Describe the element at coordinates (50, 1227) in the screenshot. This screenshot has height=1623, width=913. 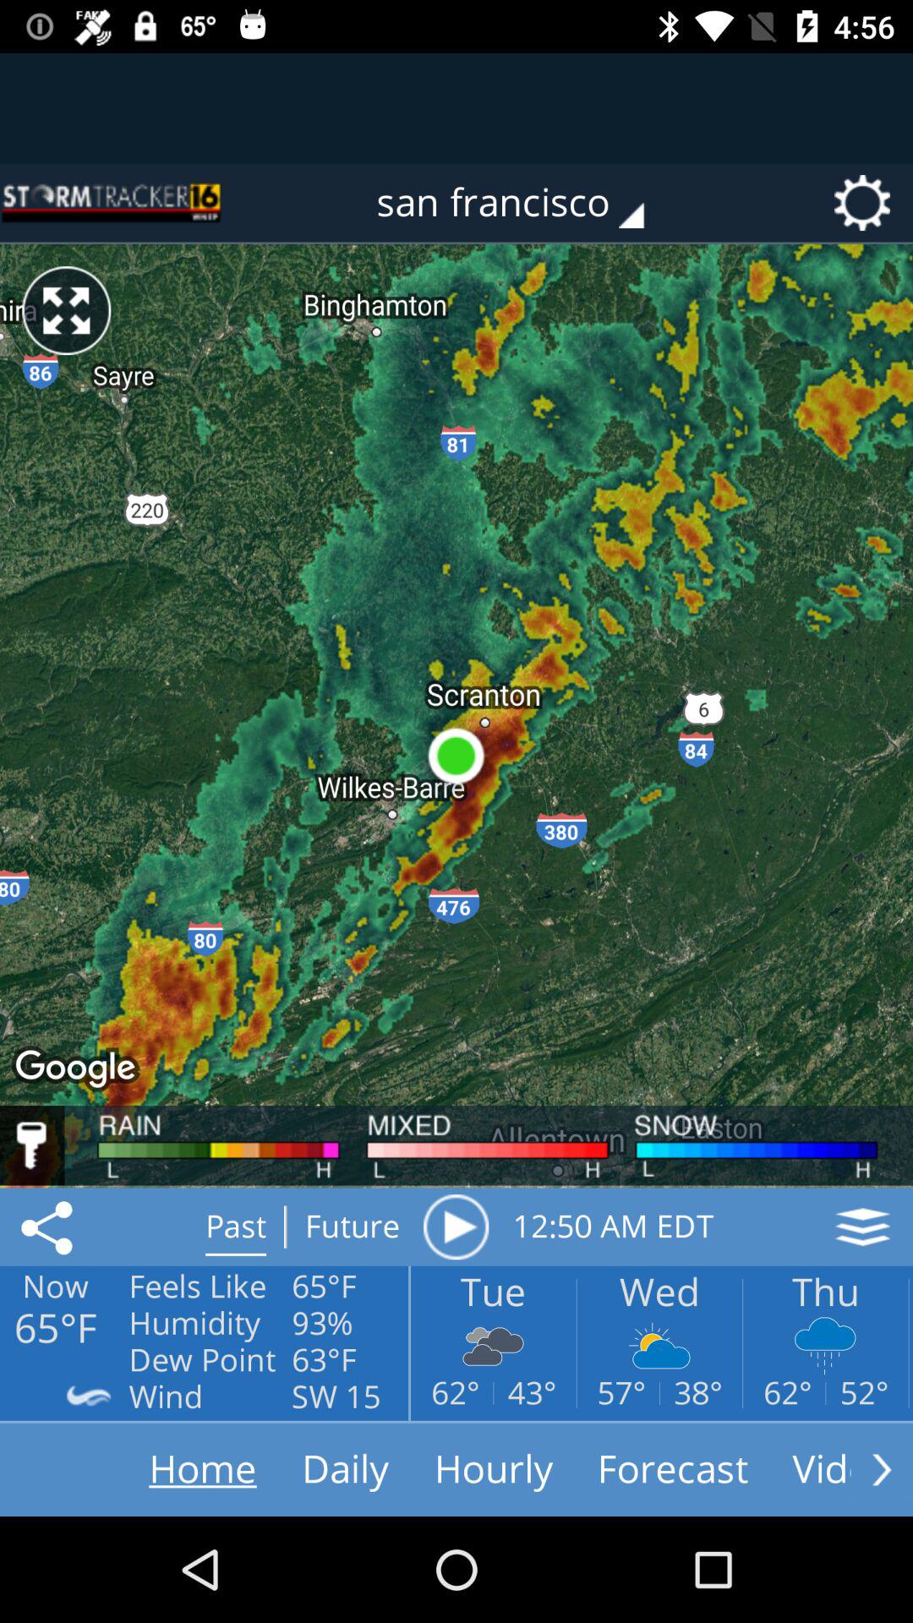
I see `share` at that location.